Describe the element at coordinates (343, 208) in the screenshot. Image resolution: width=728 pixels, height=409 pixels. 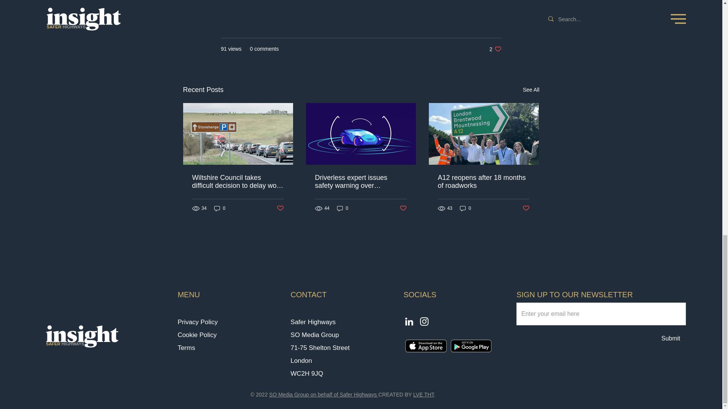
I see `SO Media Group on behalf of Safer Highways ` at that location.